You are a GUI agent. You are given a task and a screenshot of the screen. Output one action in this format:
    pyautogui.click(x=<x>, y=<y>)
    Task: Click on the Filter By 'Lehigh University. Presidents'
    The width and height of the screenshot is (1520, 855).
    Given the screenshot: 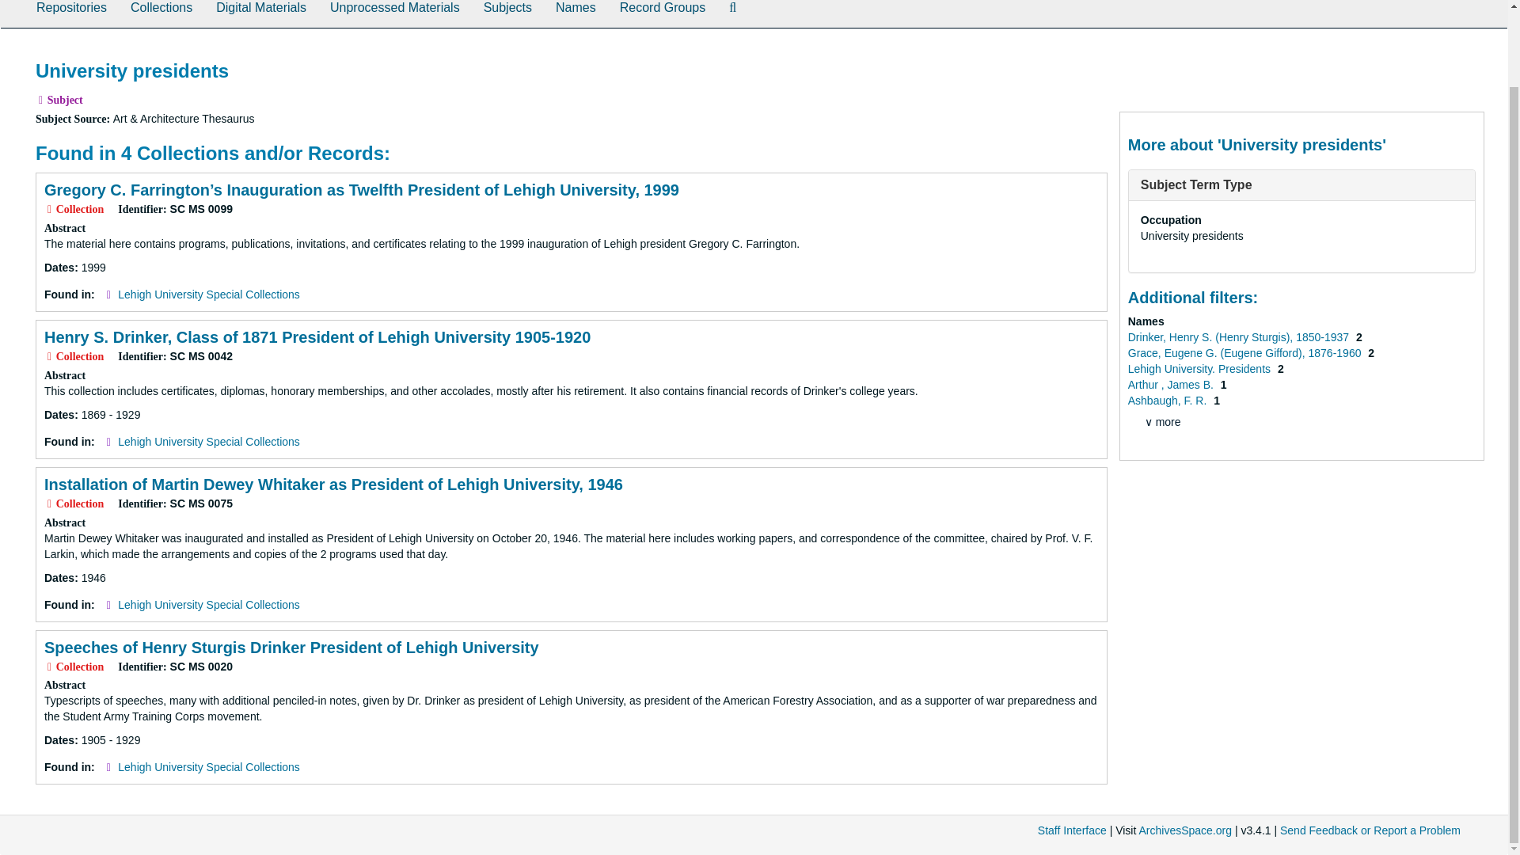 What is the action you would take?
    pyautogui.click(x=1200, y=369)
    